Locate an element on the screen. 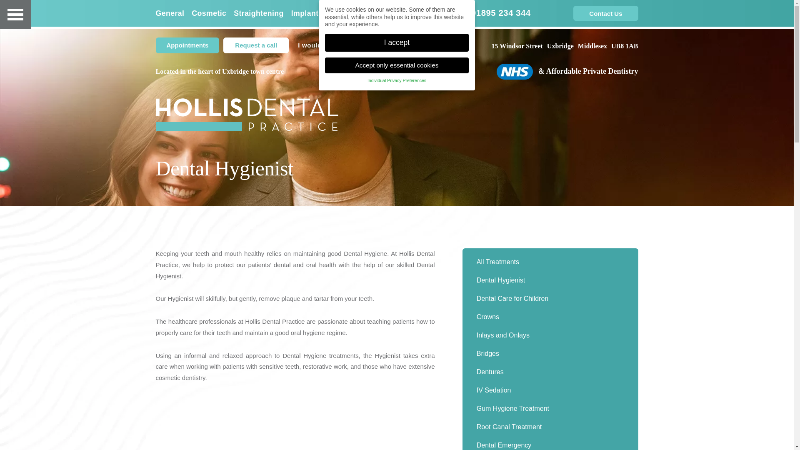  Appointments is located at coordinates (187, 45).